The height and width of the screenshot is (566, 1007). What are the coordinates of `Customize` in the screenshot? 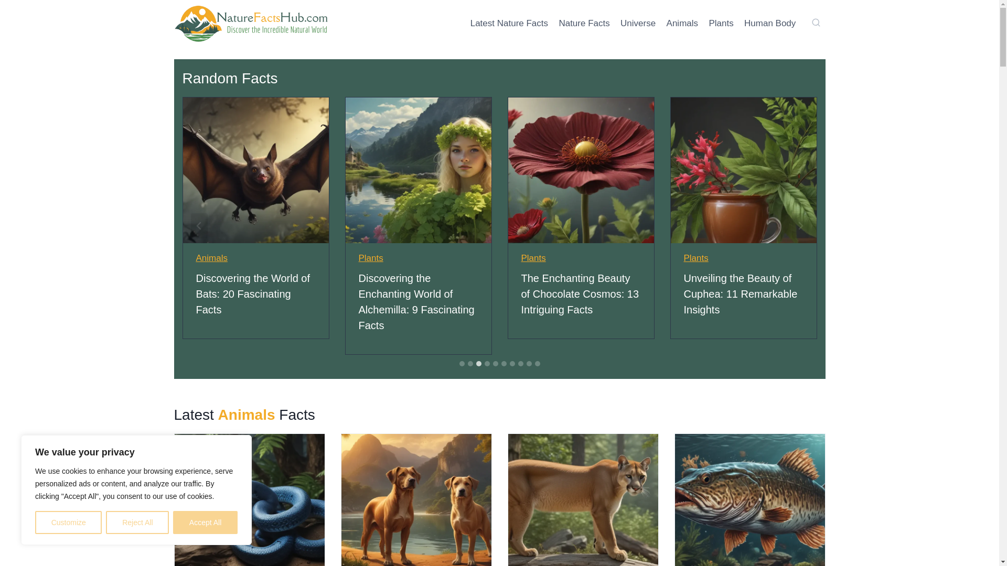 It's located at (68, 523).